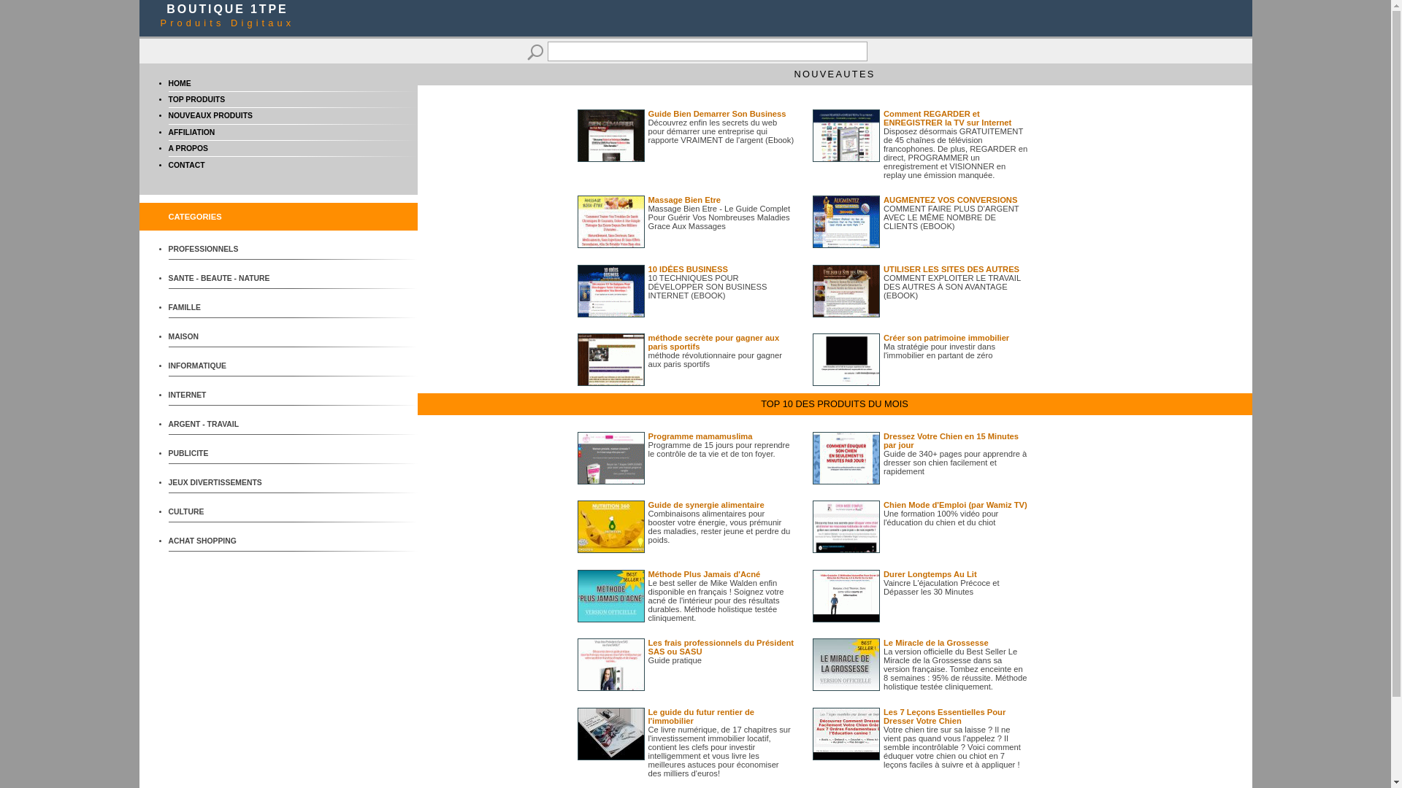 The height and width of the screenshot is (788, 1402). I want to click on MAISON, so click(223, 337).